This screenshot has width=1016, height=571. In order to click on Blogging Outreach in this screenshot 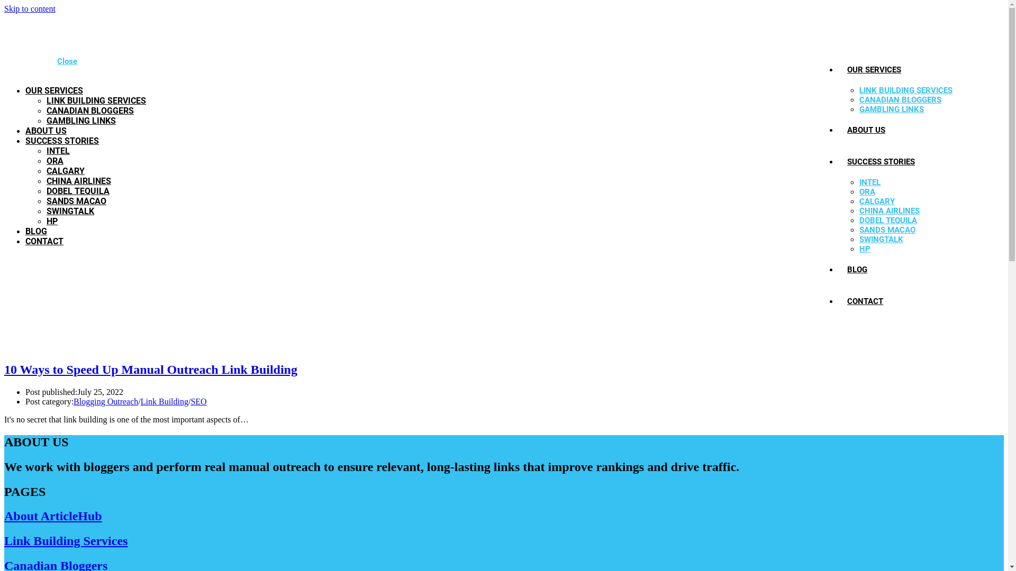, I will do `click(106, 402)`.